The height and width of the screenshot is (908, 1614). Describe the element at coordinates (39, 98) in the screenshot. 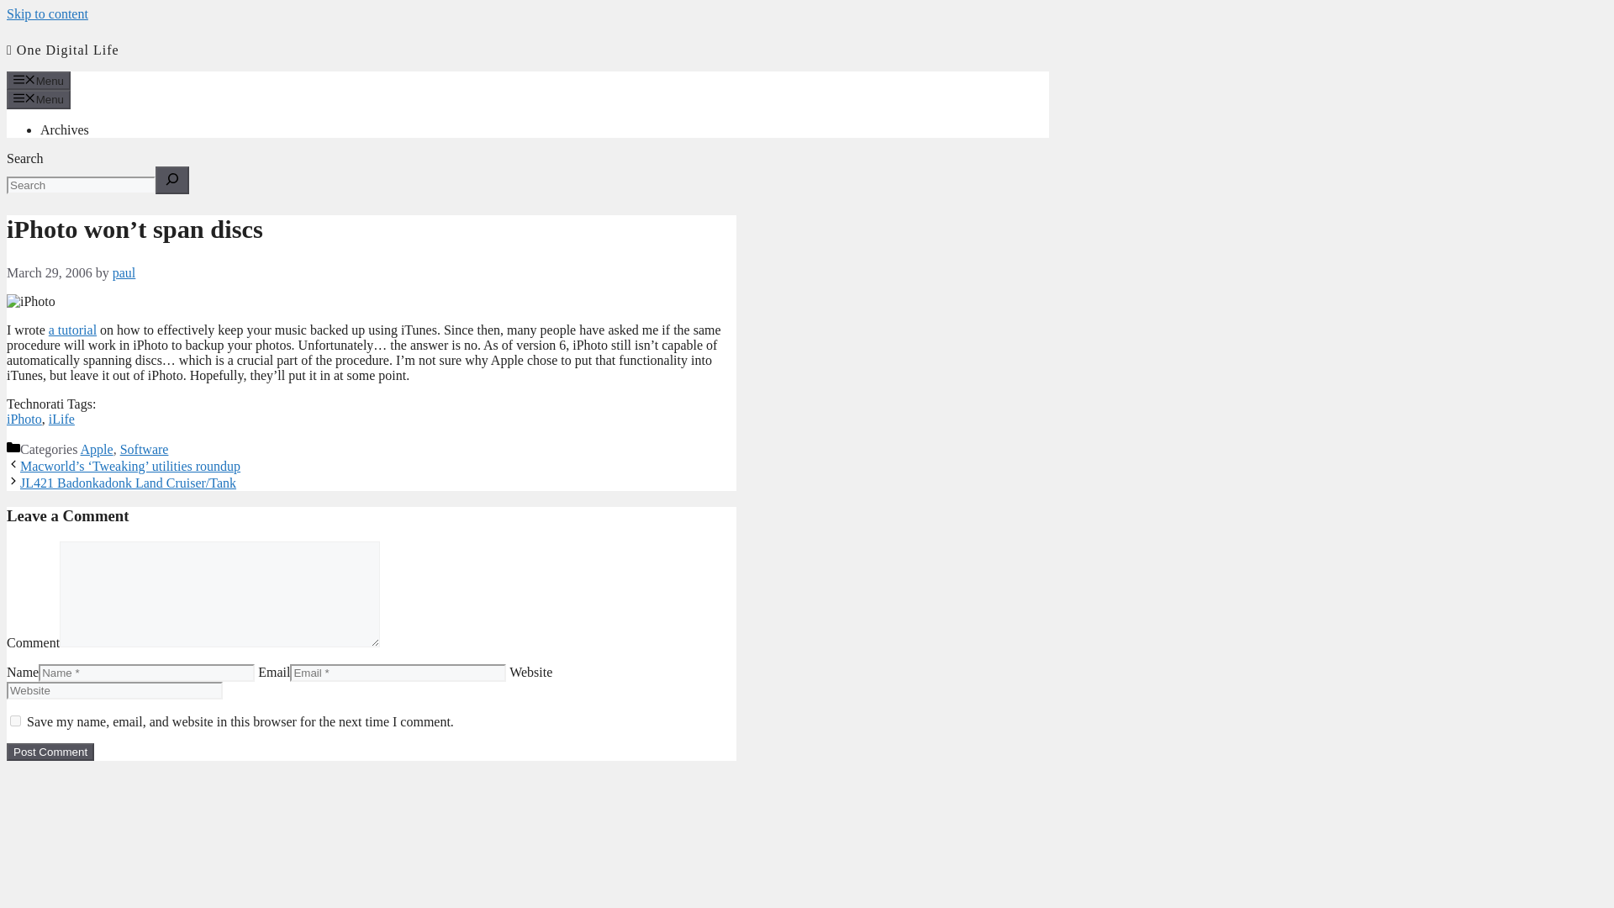

I see `Menu` at that location.